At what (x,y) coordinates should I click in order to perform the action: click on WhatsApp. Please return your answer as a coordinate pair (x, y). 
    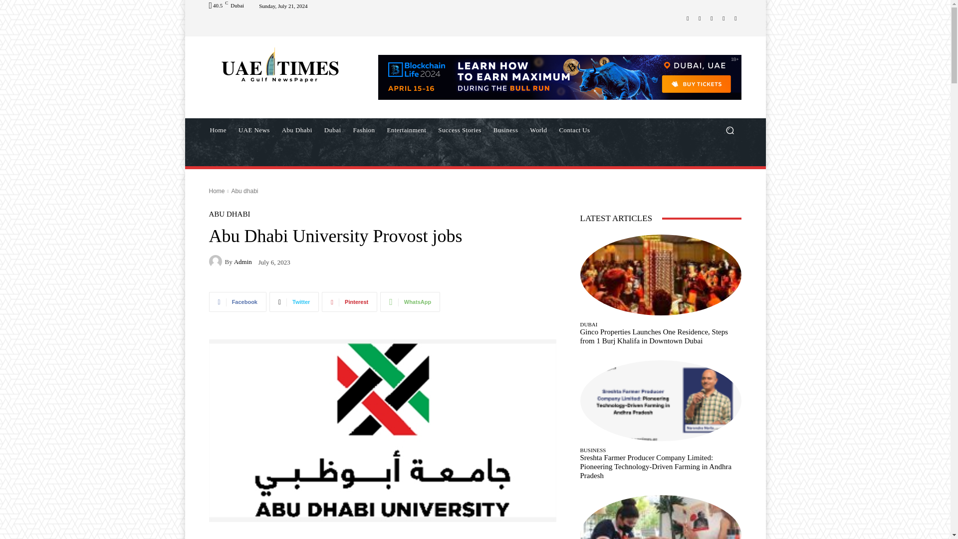
    Looking at the image, I should click on (735, 17).